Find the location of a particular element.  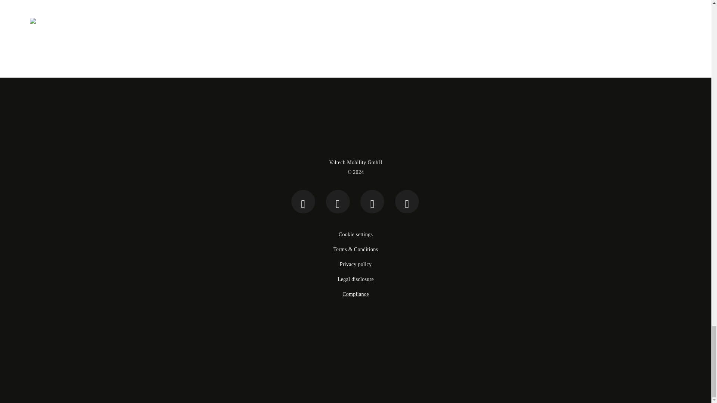

Valtech Mobility Instagram is located at coordinates (303, 201).